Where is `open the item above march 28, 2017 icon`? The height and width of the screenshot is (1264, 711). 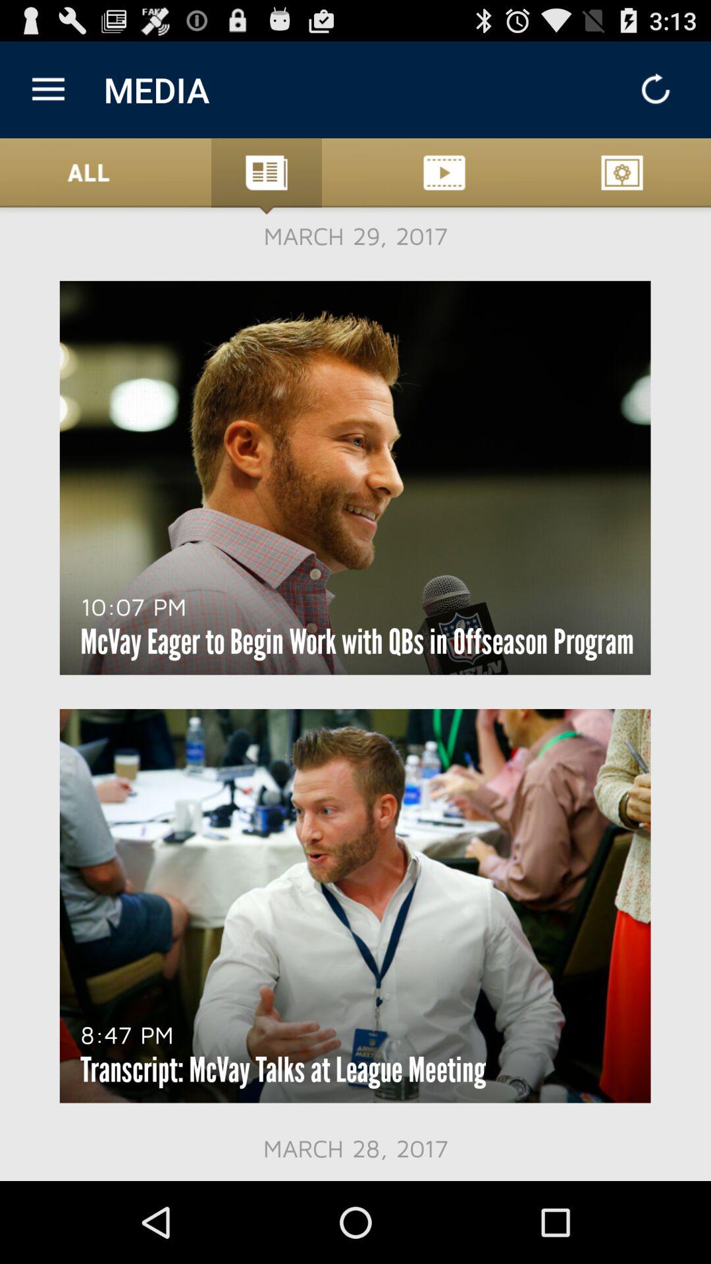
open the item above march 28, 2017 icon is located at coordinates (283, 1069).